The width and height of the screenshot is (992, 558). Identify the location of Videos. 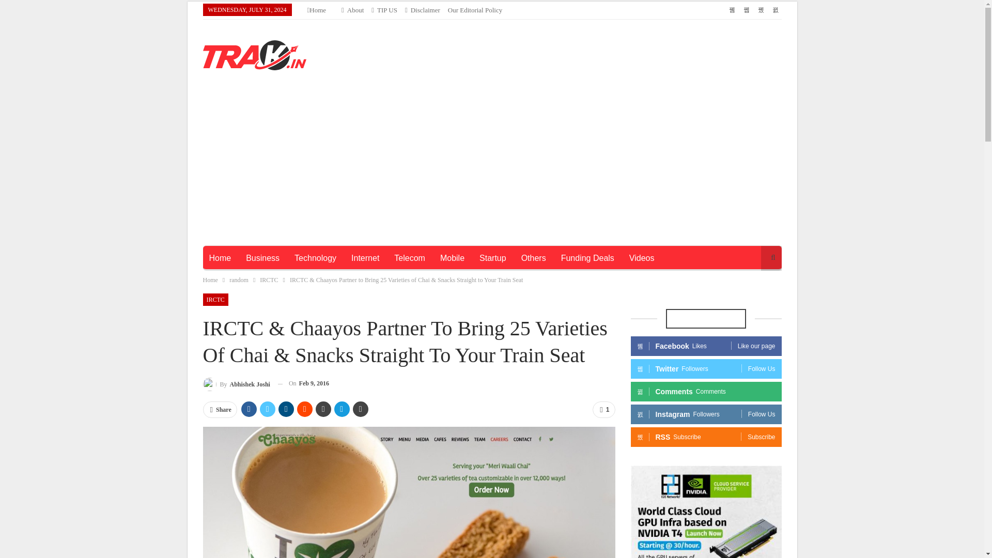
(642, 258).